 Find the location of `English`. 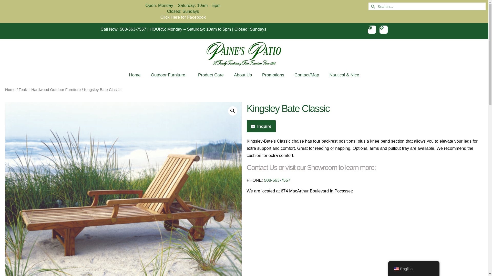

English is located at coordinates (396, 269).